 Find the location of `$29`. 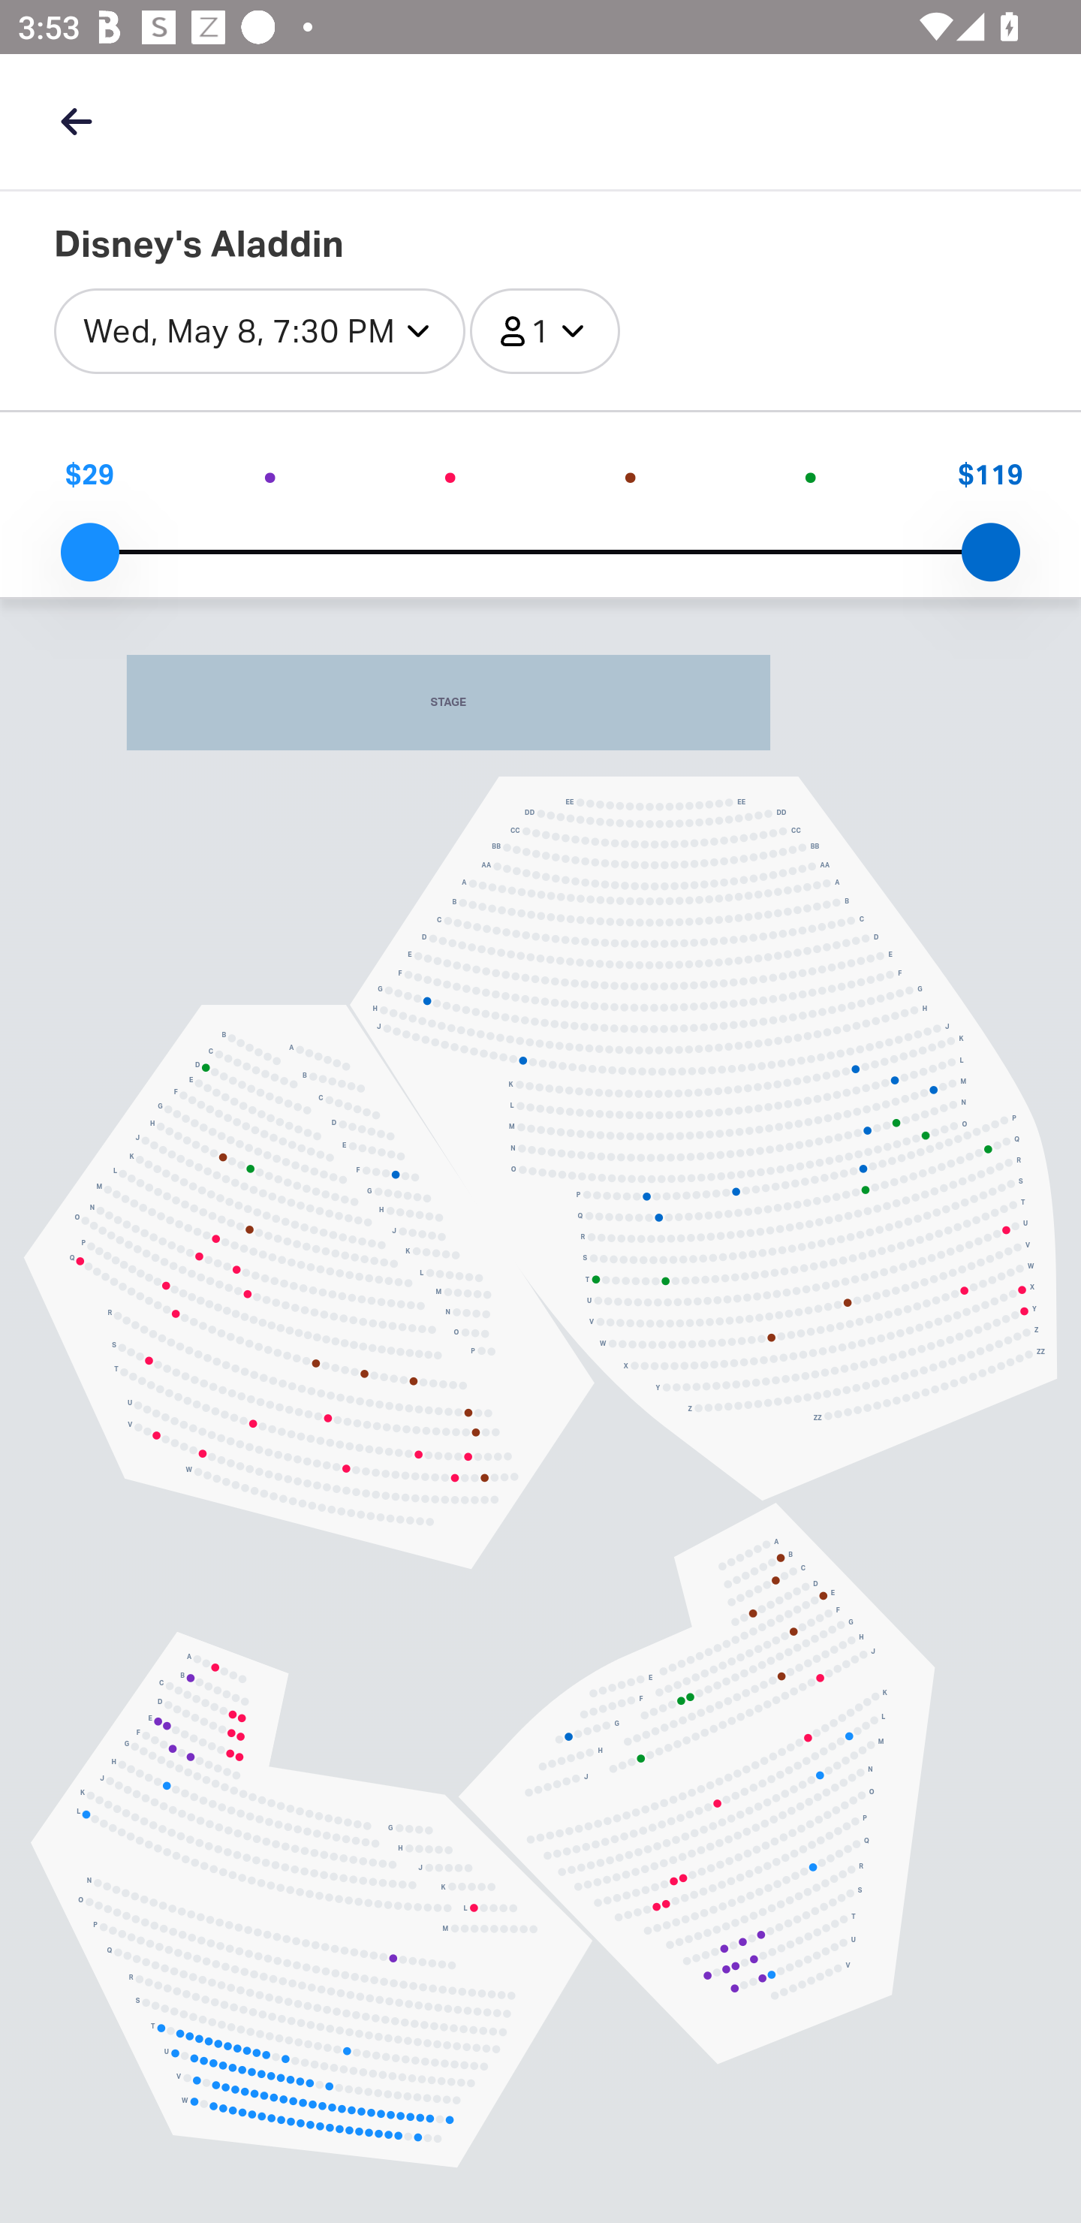

$29 is located at coordinates (89, 475).